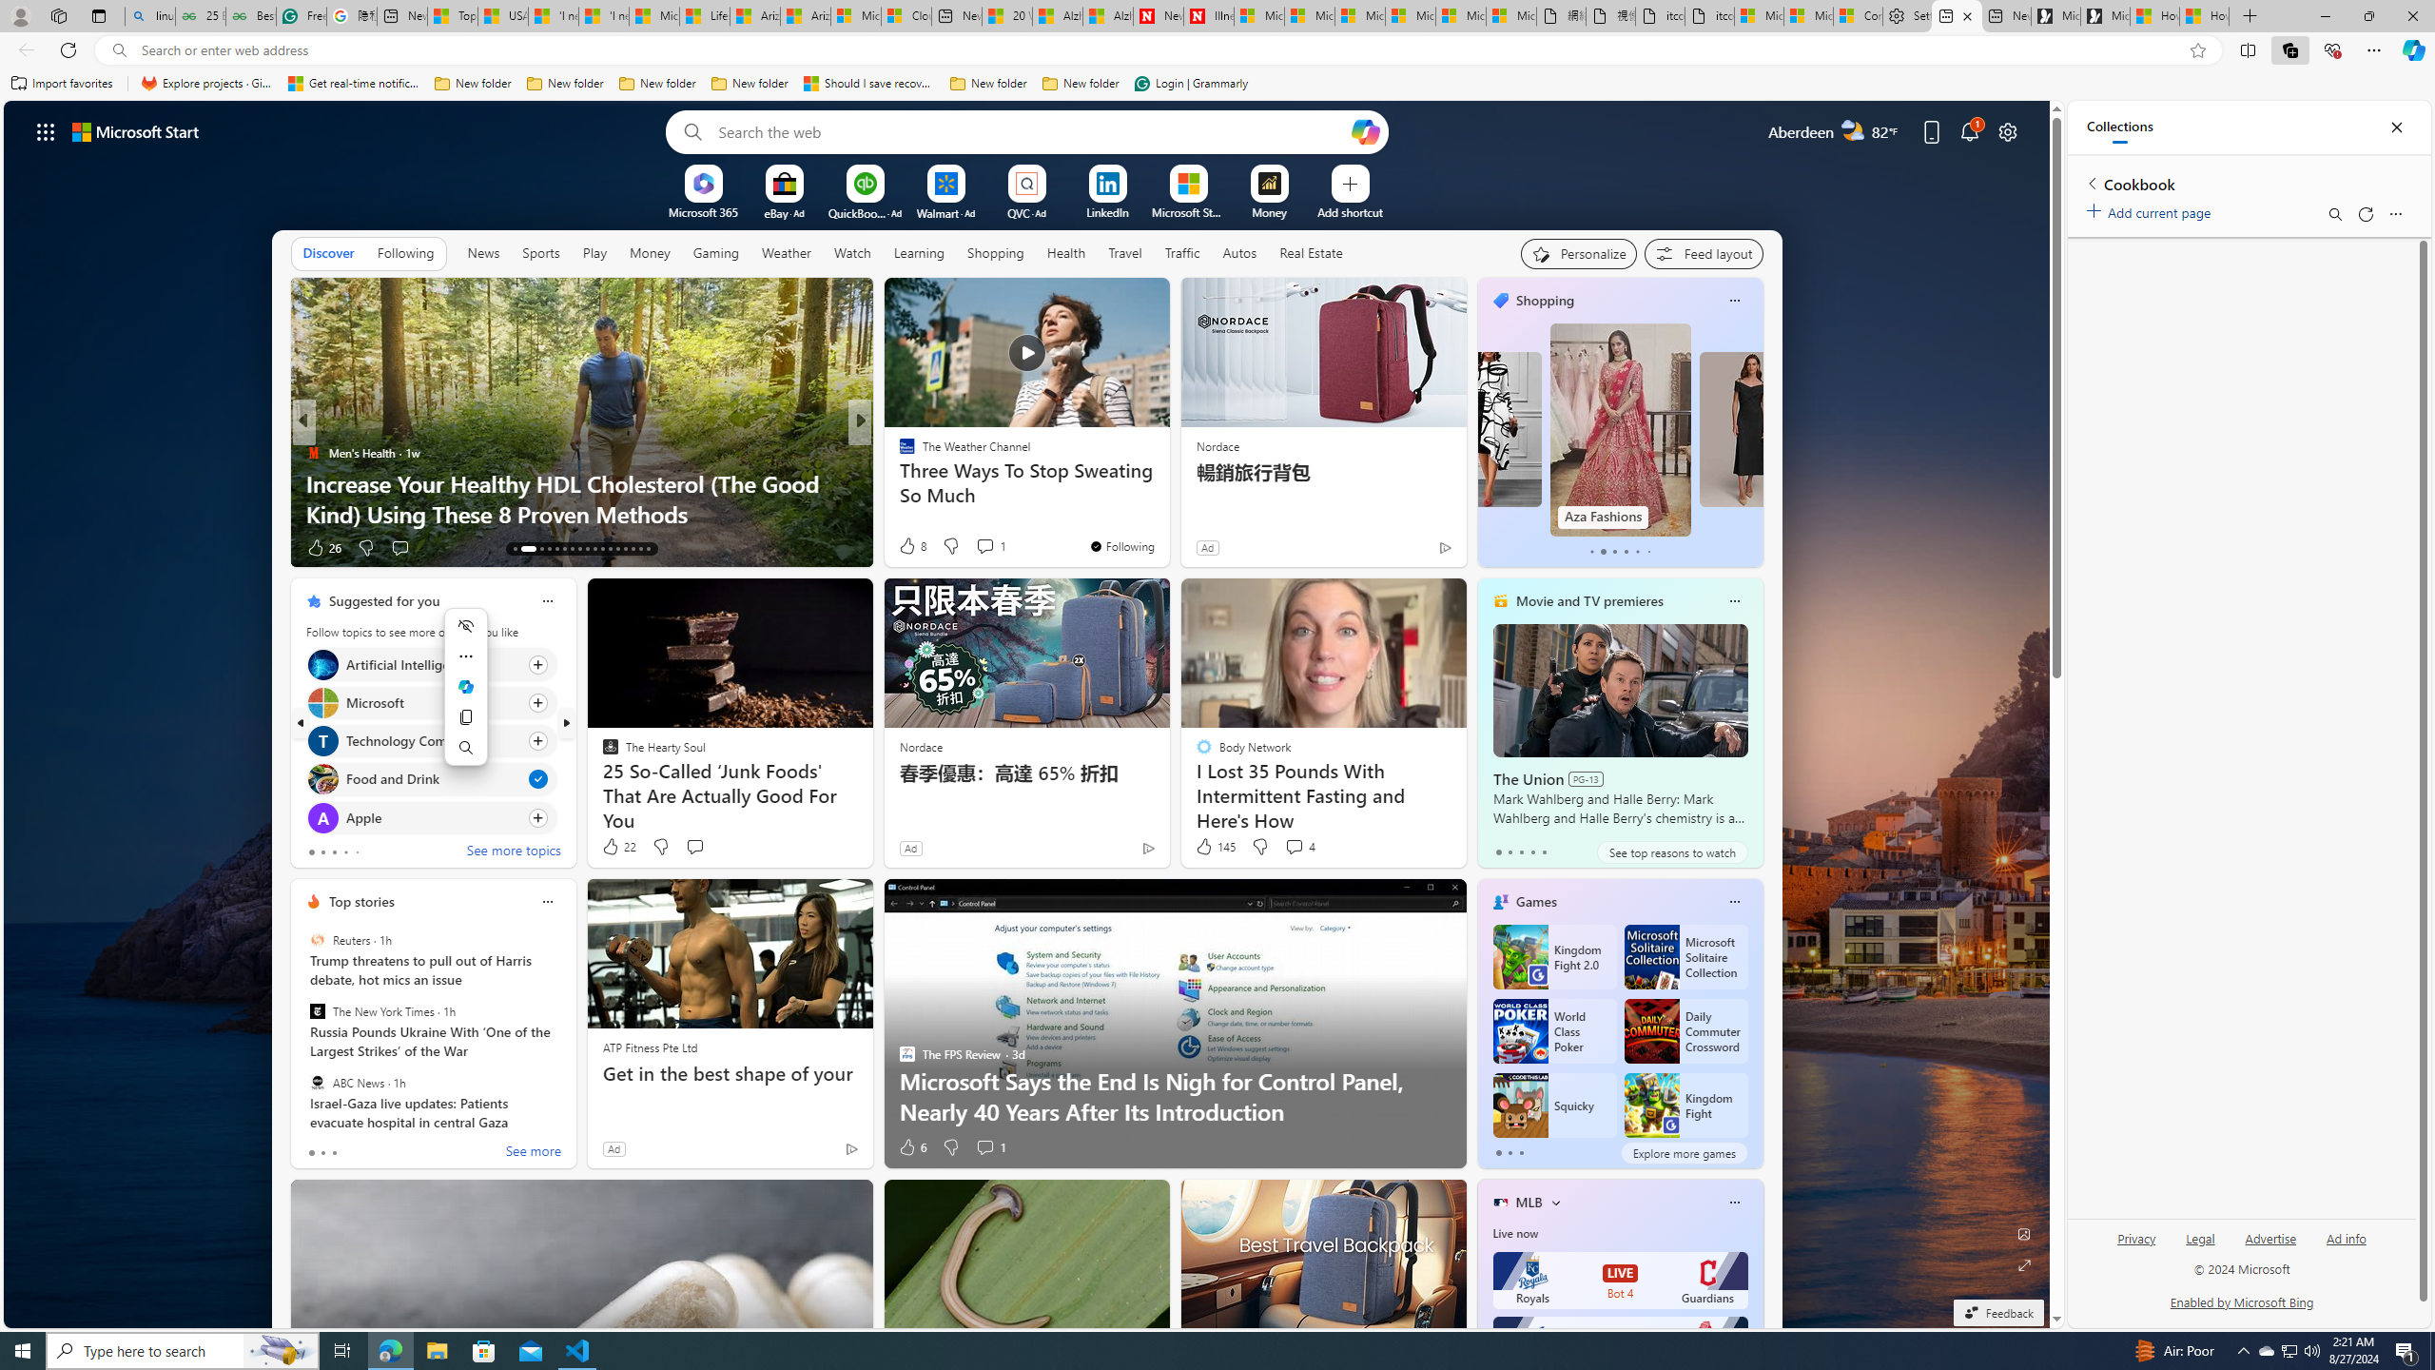  Describe the element at coordinates (1167, 514) in the screenshot. I see `I Lost 100 Pounds by Eating the Meal I Love` at that location.